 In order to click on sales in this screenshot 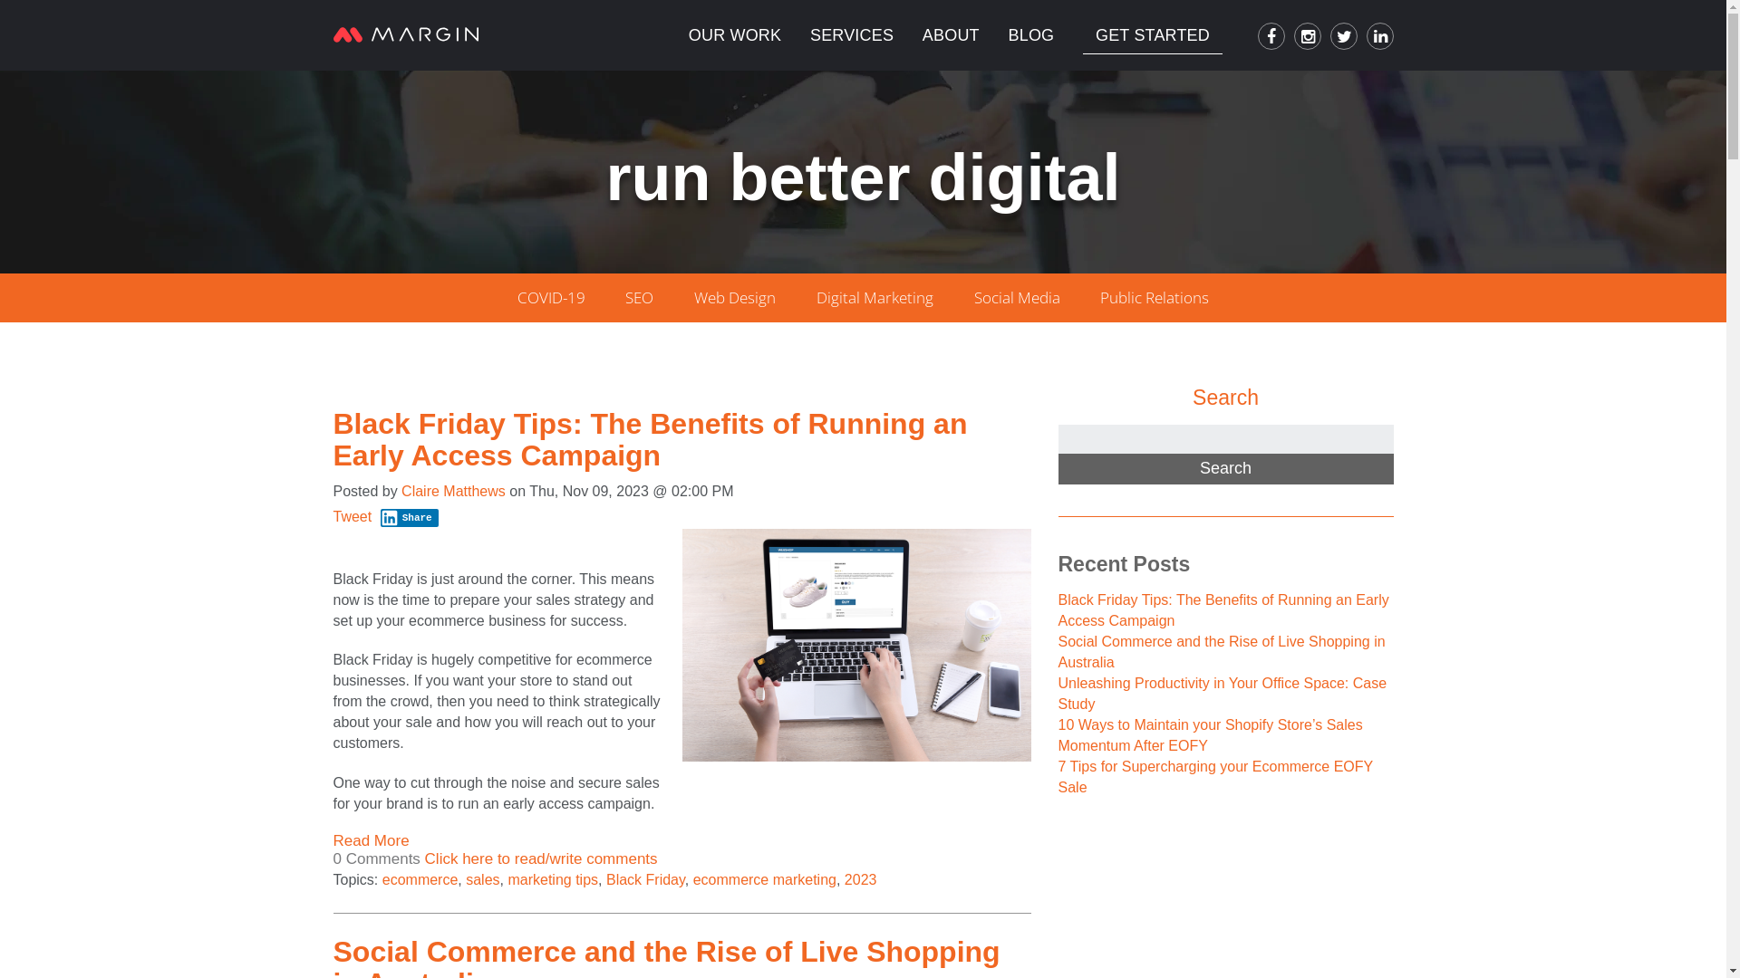, I will do `click(482, 880)`.